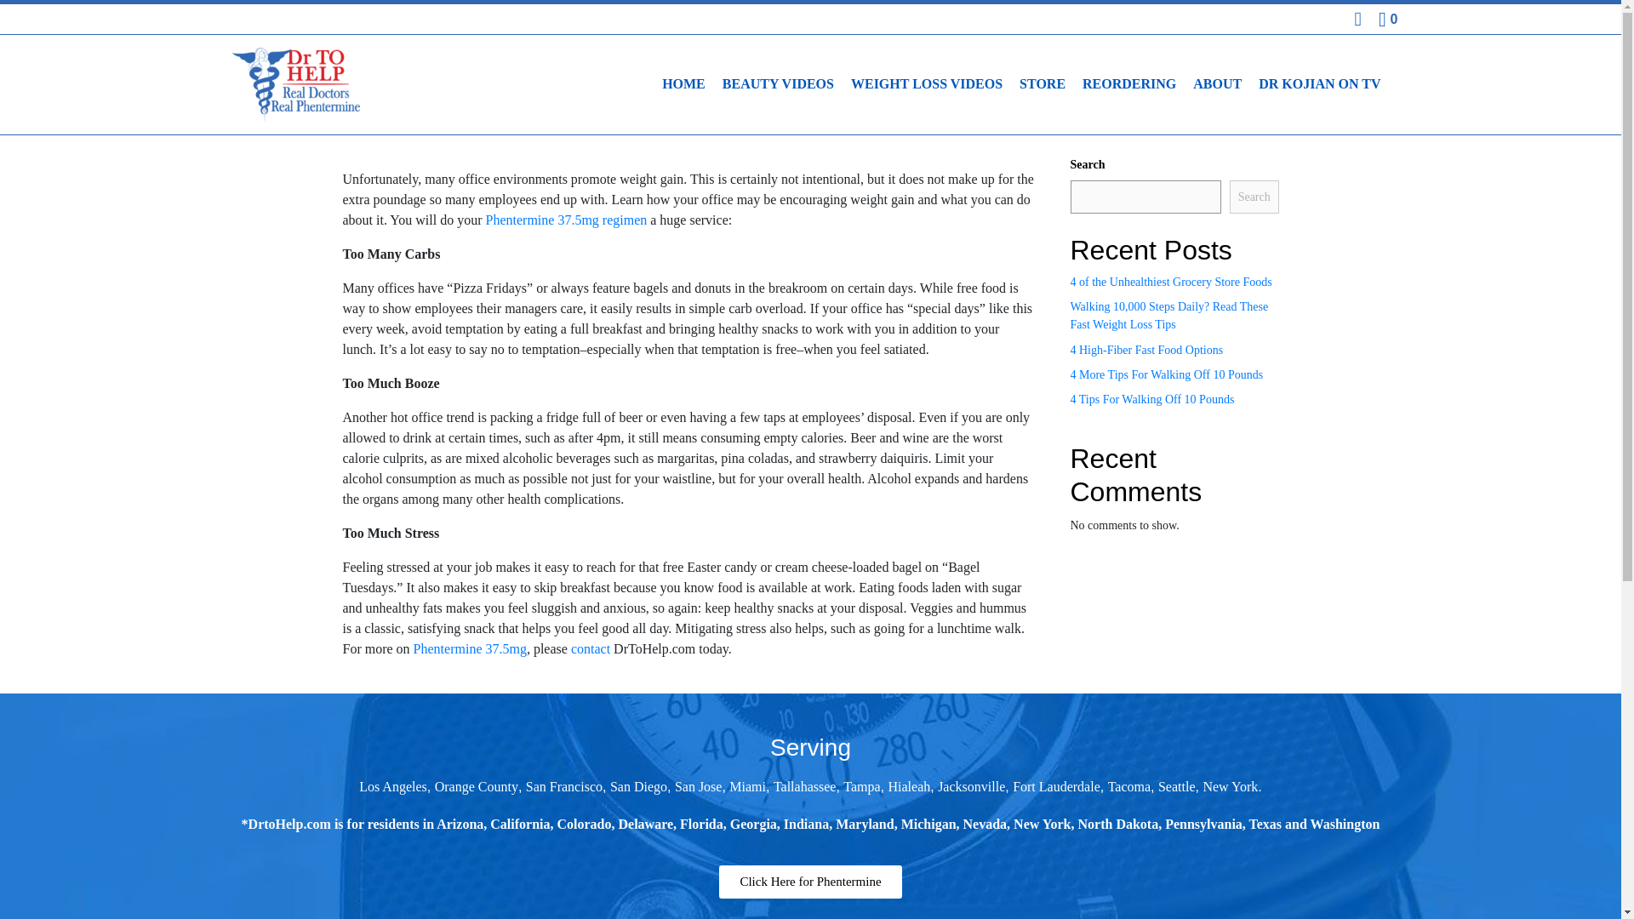 Image resolution: width=1634 pixels, height=919 pixels. Describe the element at coordinates (1152, 400) in the screenshot. I see `4 Tips For Walking Off 10 Pounds` at that location.